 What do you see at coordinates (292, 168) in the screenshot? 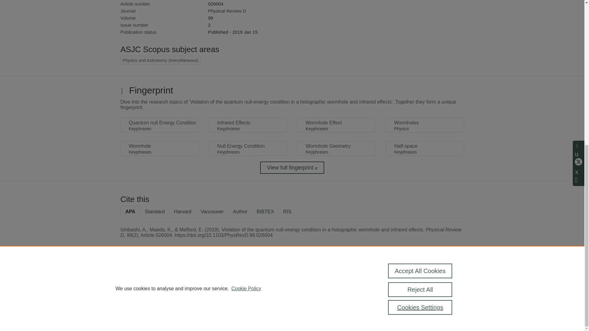
I see `View full fingerprint` at bounding box center [292, 168].